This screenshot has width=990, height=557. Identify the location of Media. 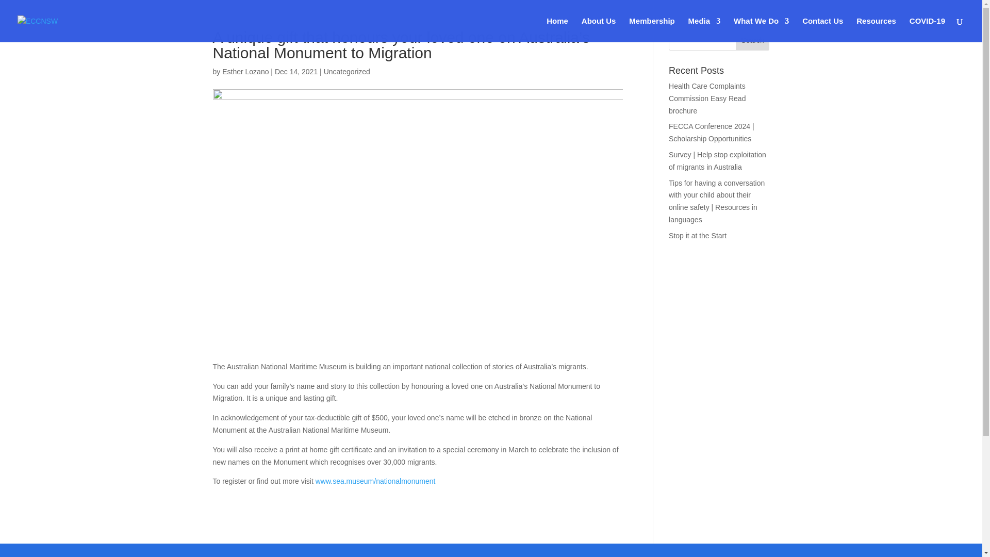
(704, 30).